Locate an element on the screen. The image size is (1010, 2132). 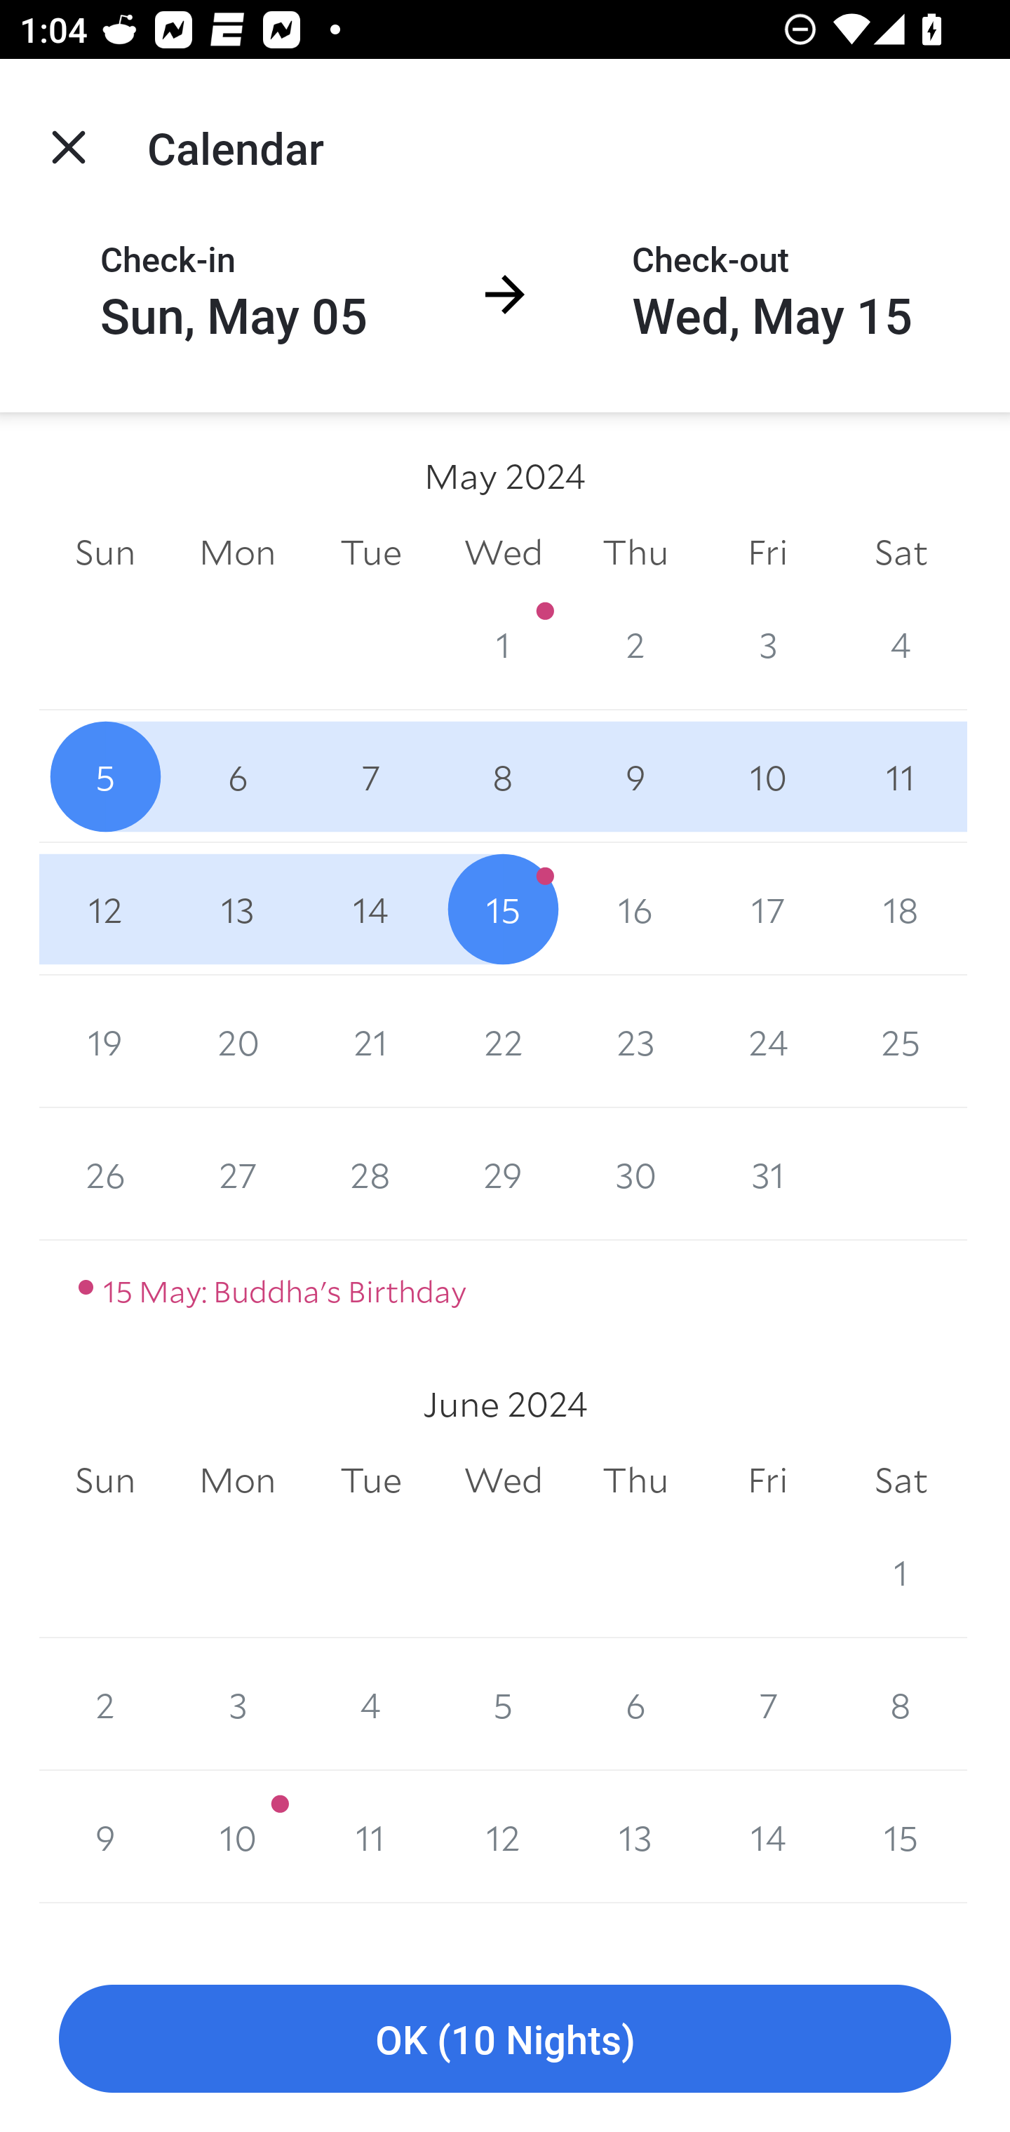
3 3 June 2024 is located at coordinates (237, 1704).